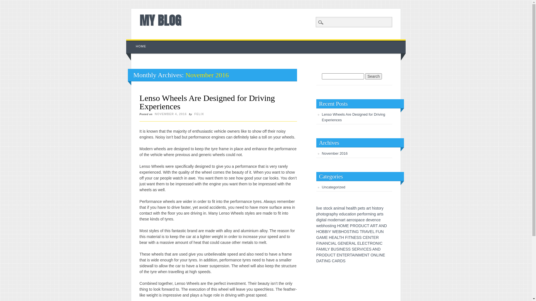 This screenshot has height=301, width=536. I want to click on N, so click(381, 255).